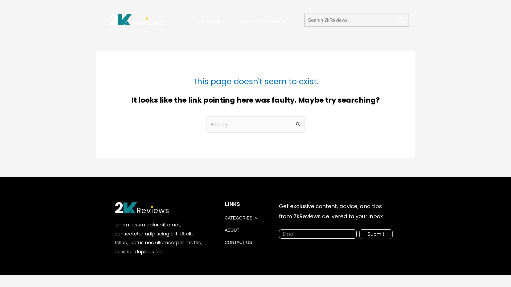  Describe the element at coordinates (238, 243) in the screenshot. I see `CONTACT US` at that location.